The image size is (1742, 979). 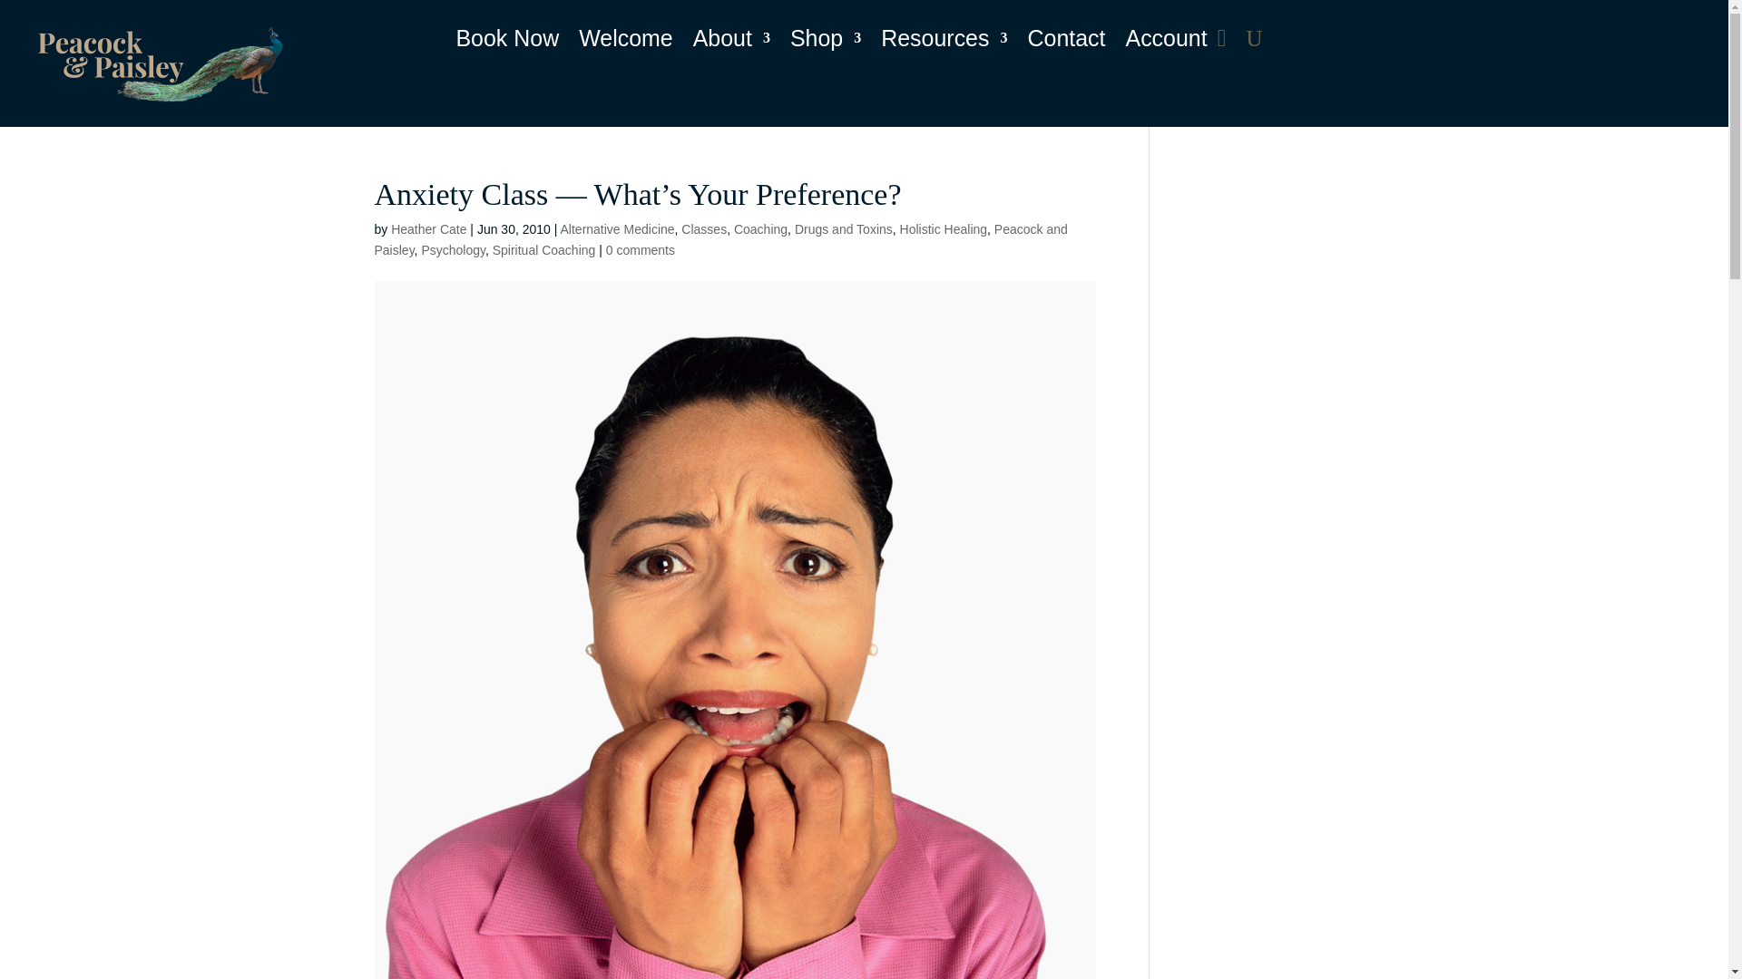 What do you see at coordinates (625, 42) in the screenshot?
I see `Welcome` at bounding box center [625, 42].